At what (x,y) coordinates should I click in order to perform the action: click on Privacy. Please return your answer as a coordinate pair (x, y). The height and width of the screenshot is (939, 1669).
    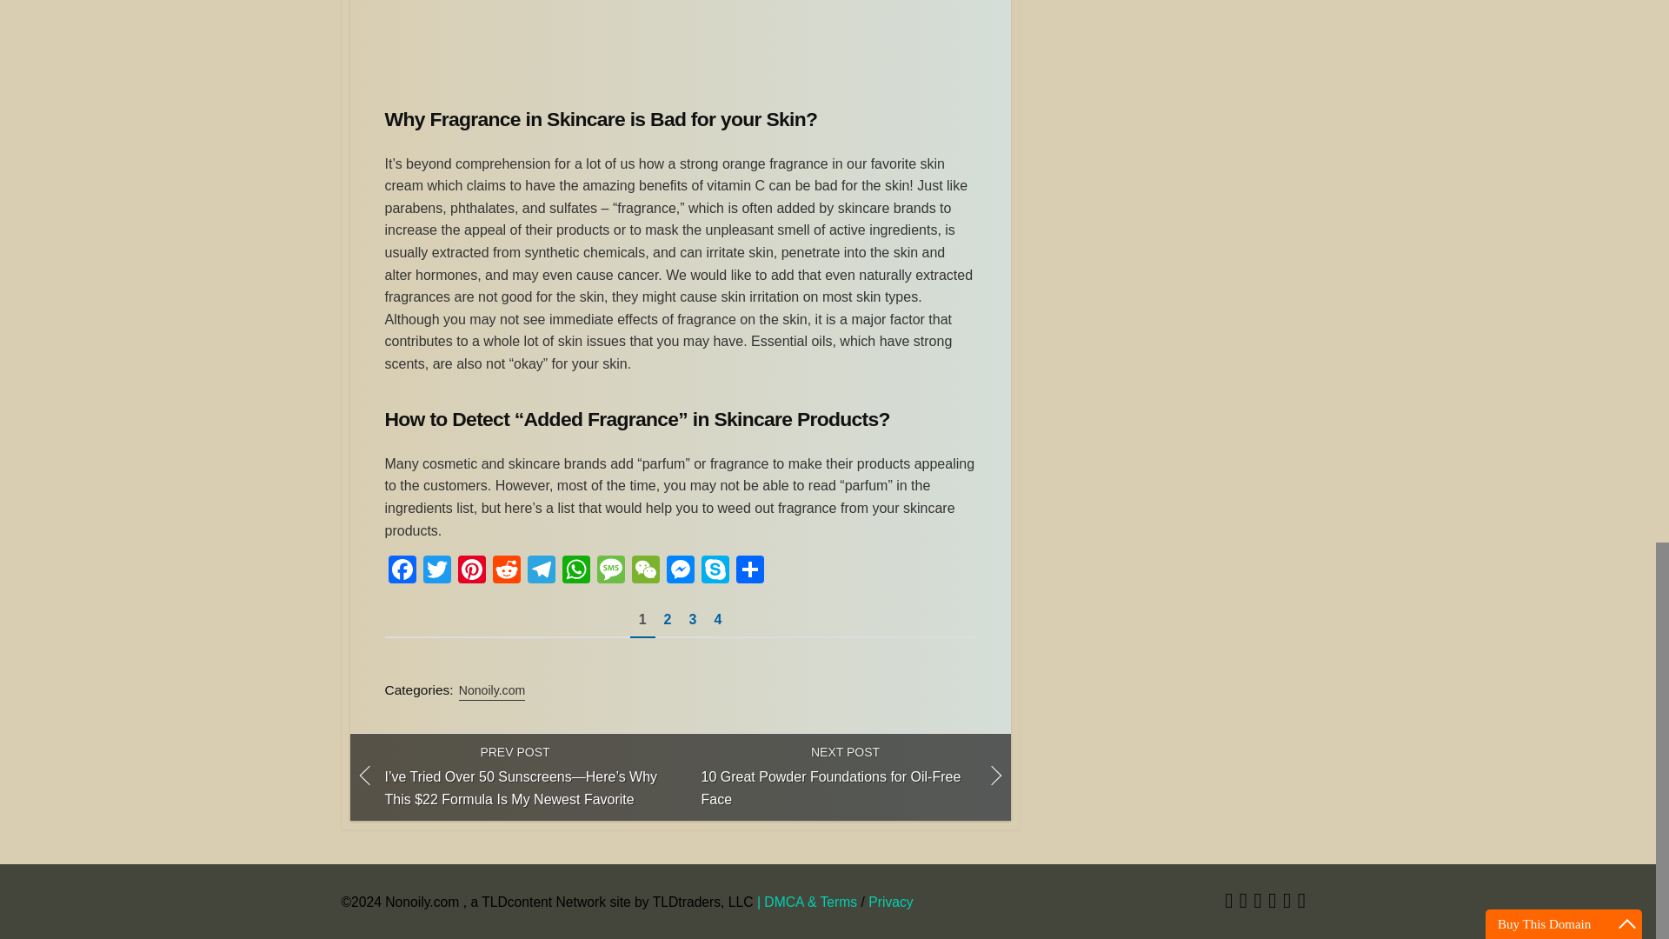
    Looking at the image, I should click on (890, 902).